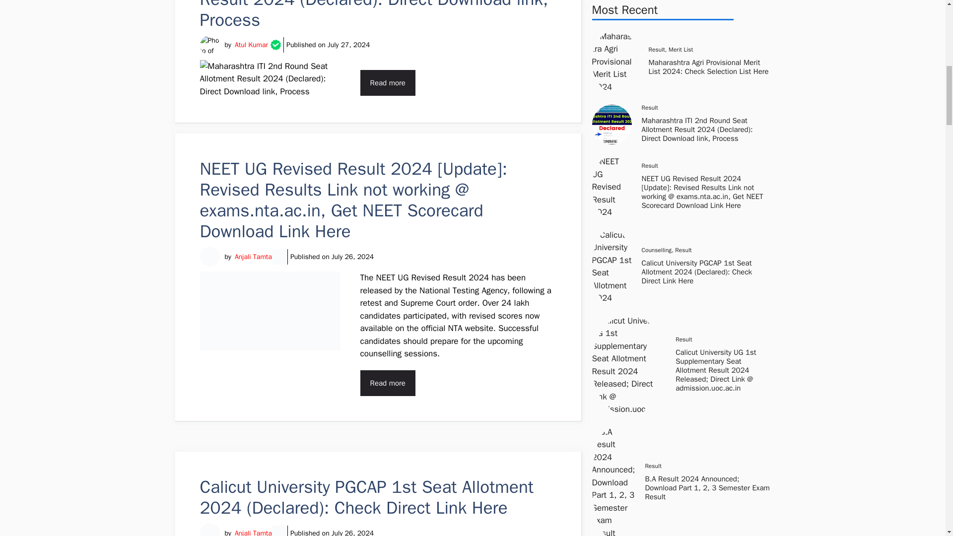 The width and height of the screenshot is (953, 536). What do you see at coordinates (388, 82) in the screenshot?
I see `Read more` at bounding box center [388, 82].